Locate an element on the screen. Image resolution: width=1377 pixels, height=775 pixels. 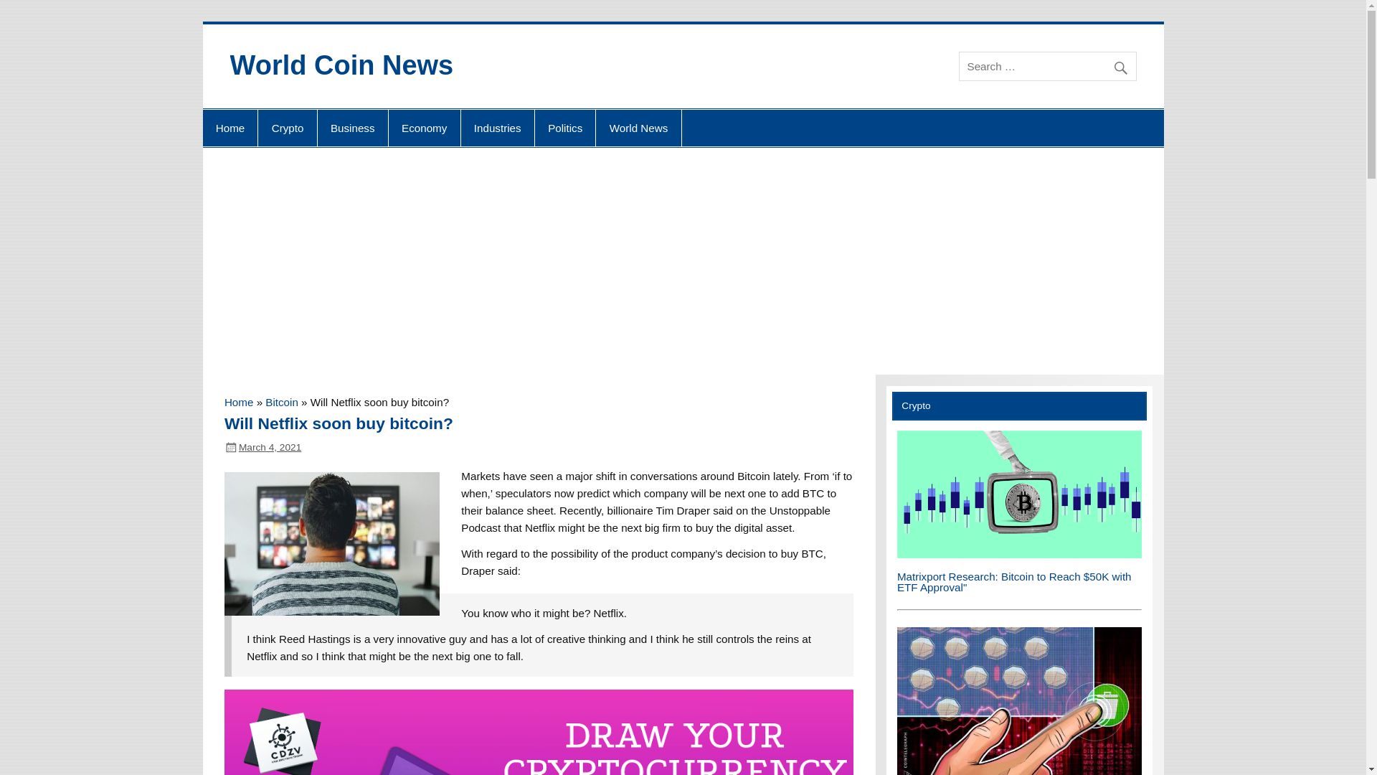
Home is located at coordinates (238, 402).